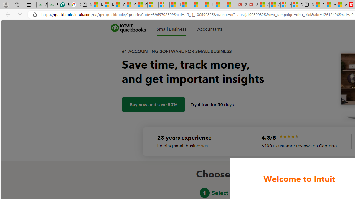 This screenshot has height=199, width=355. What do you see at coordinates (53, 5) in the screenshot?
I see `Best SSL Certificates Provider in India - GeeksforGeeks` at bounding box center [53, 5].